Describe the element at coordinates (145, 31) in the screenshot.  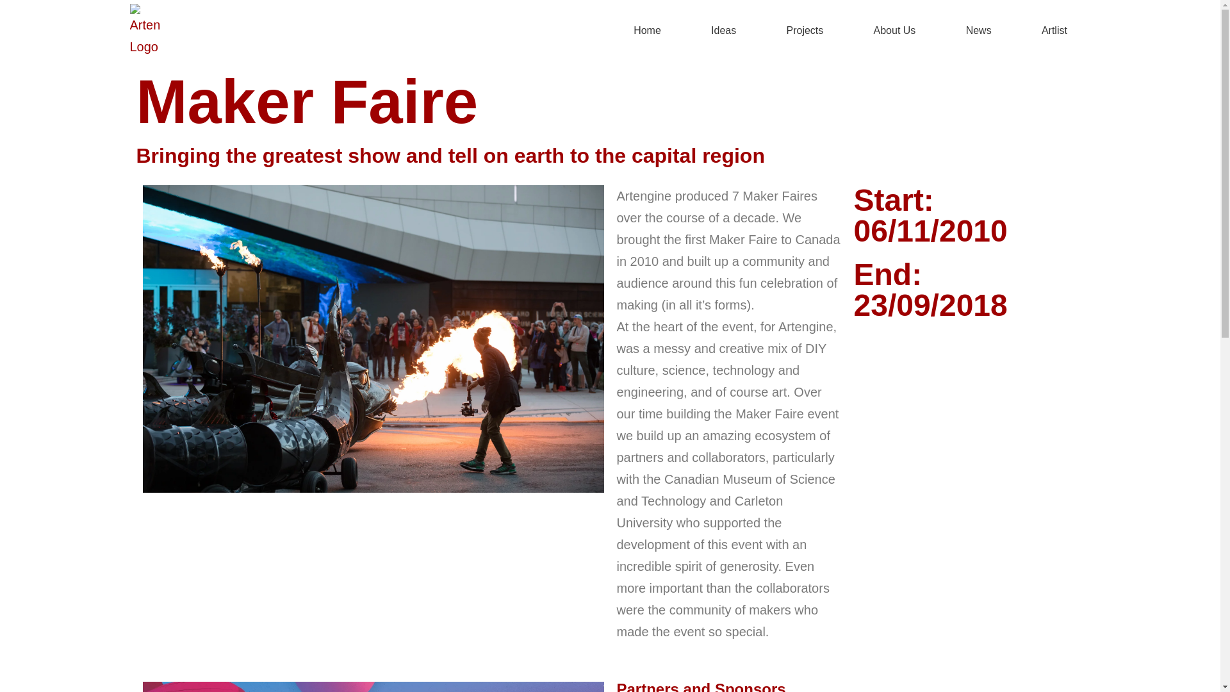
I see `Artengine Logo` at that location.